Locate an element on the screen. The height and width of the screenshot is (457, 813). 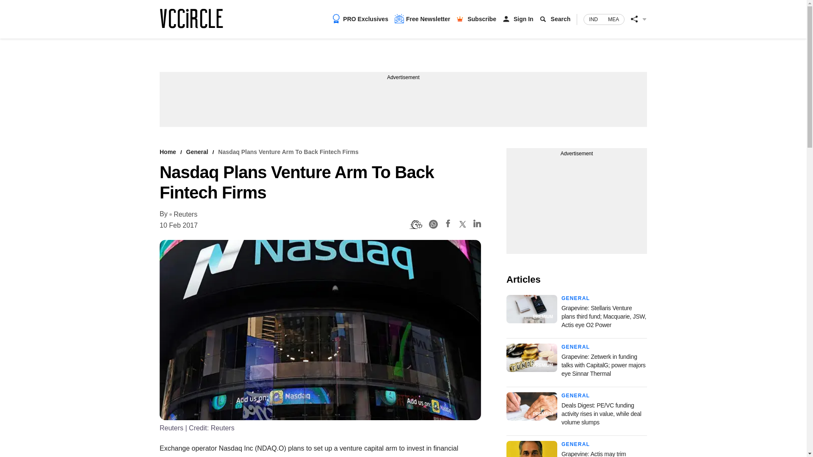
GENERAL is located at coordinates (576, 347).